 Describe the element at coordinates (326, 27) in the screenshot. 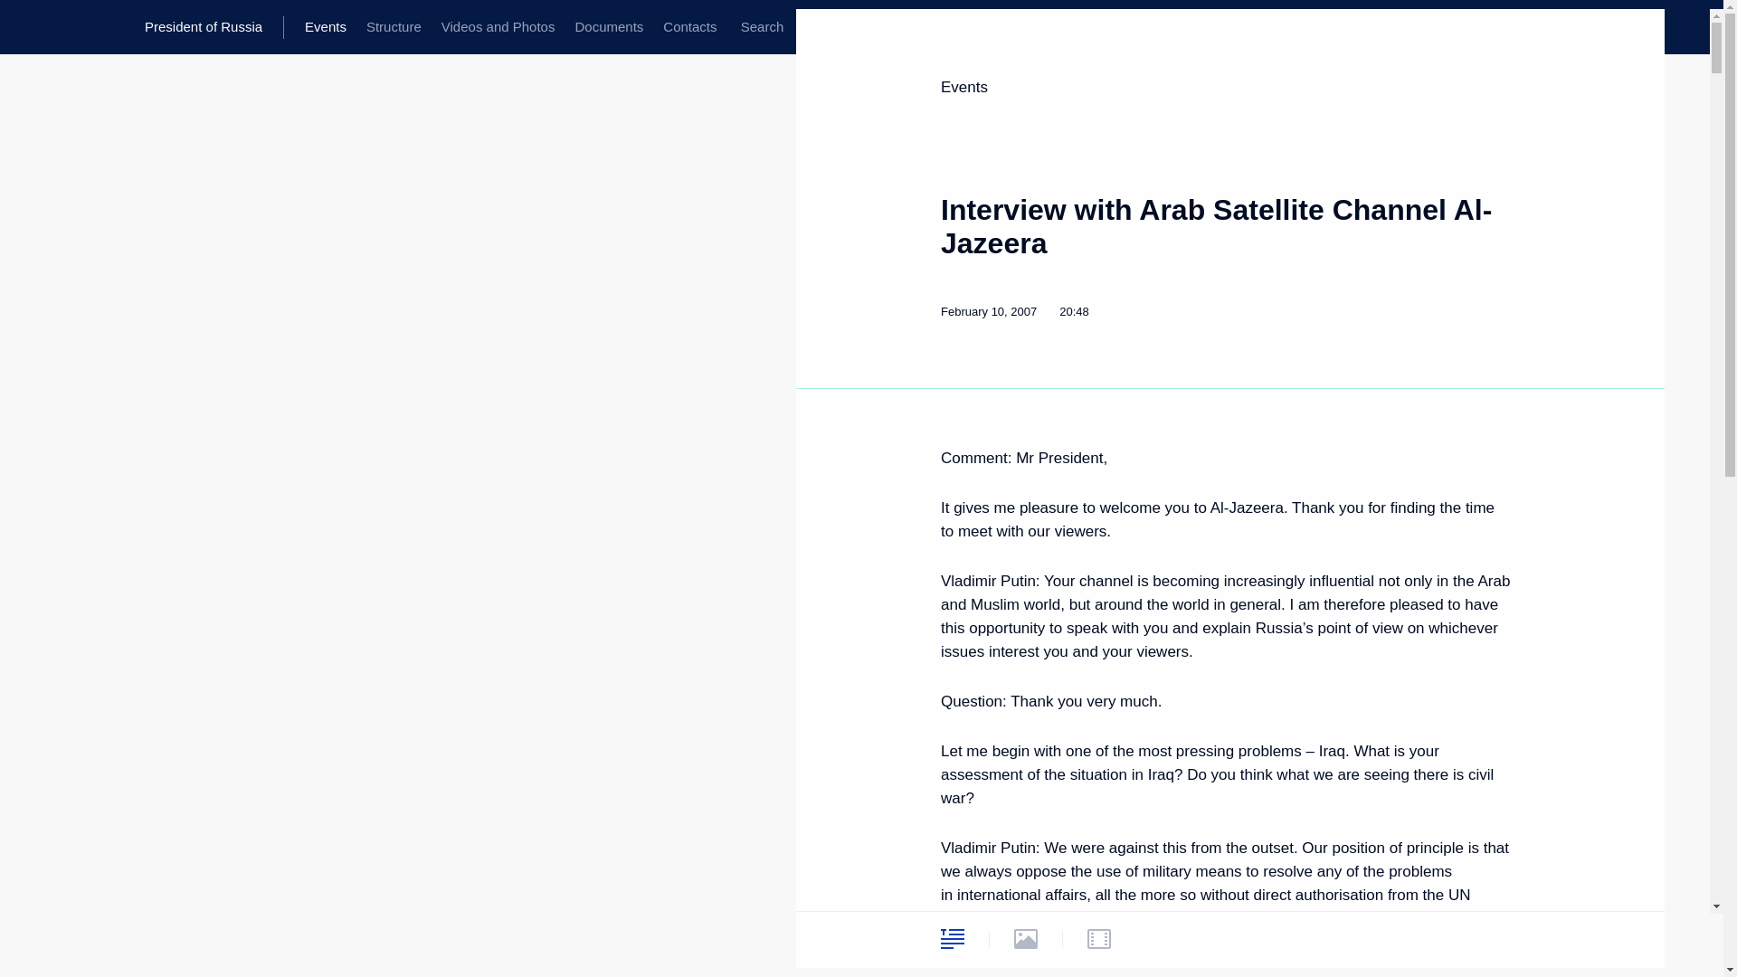

I see `Events` at that location.